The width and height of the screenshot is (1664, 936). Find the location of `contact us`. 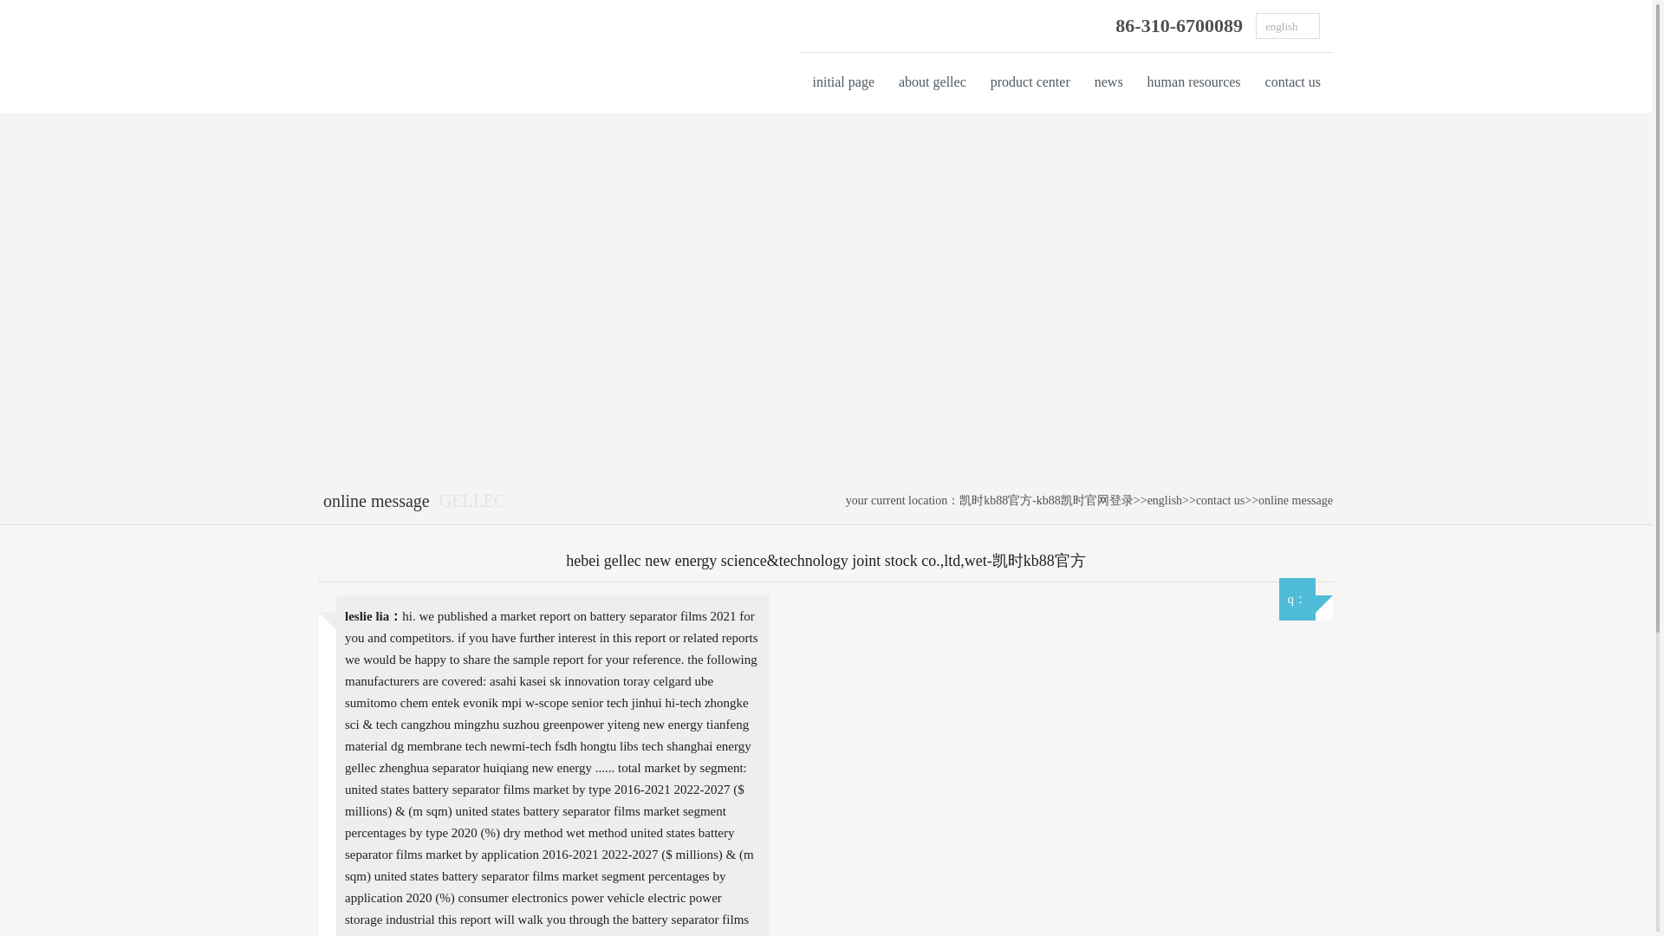

contact us is located at coordinates (1292, 81).